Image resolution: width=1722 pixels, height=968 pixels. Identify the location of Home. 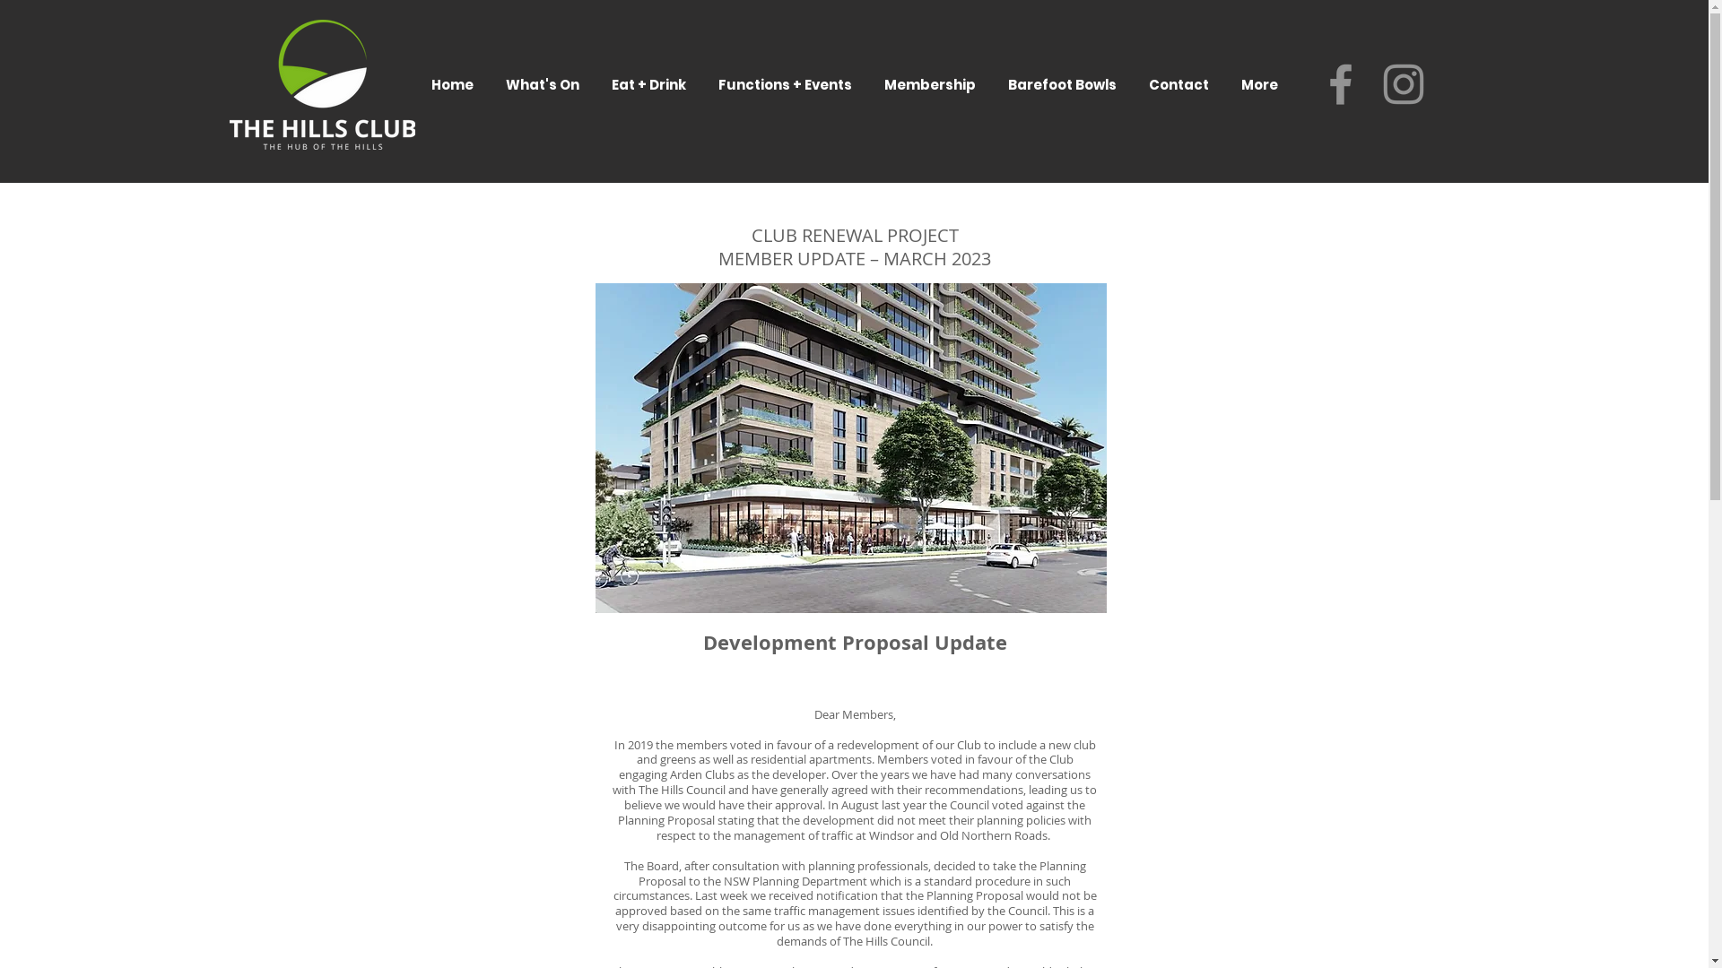
(452, 84).